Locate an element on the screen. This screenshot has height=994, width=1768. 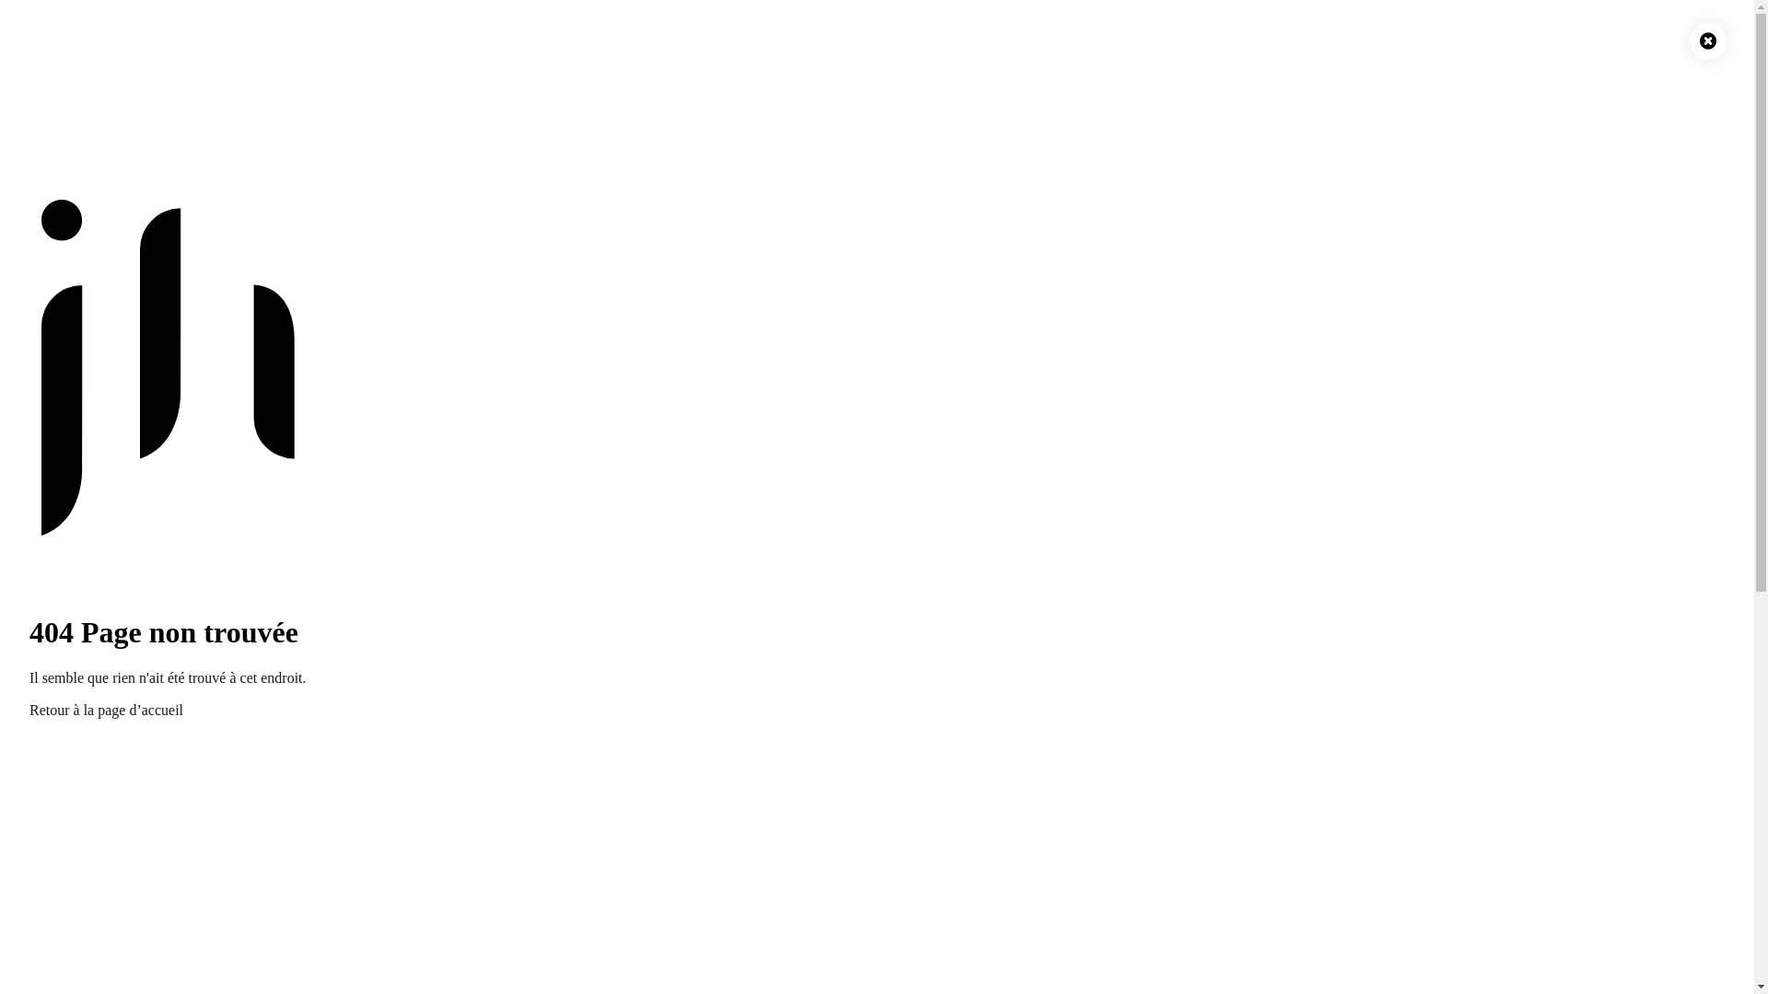
Club is located at coordinates (72, 326).